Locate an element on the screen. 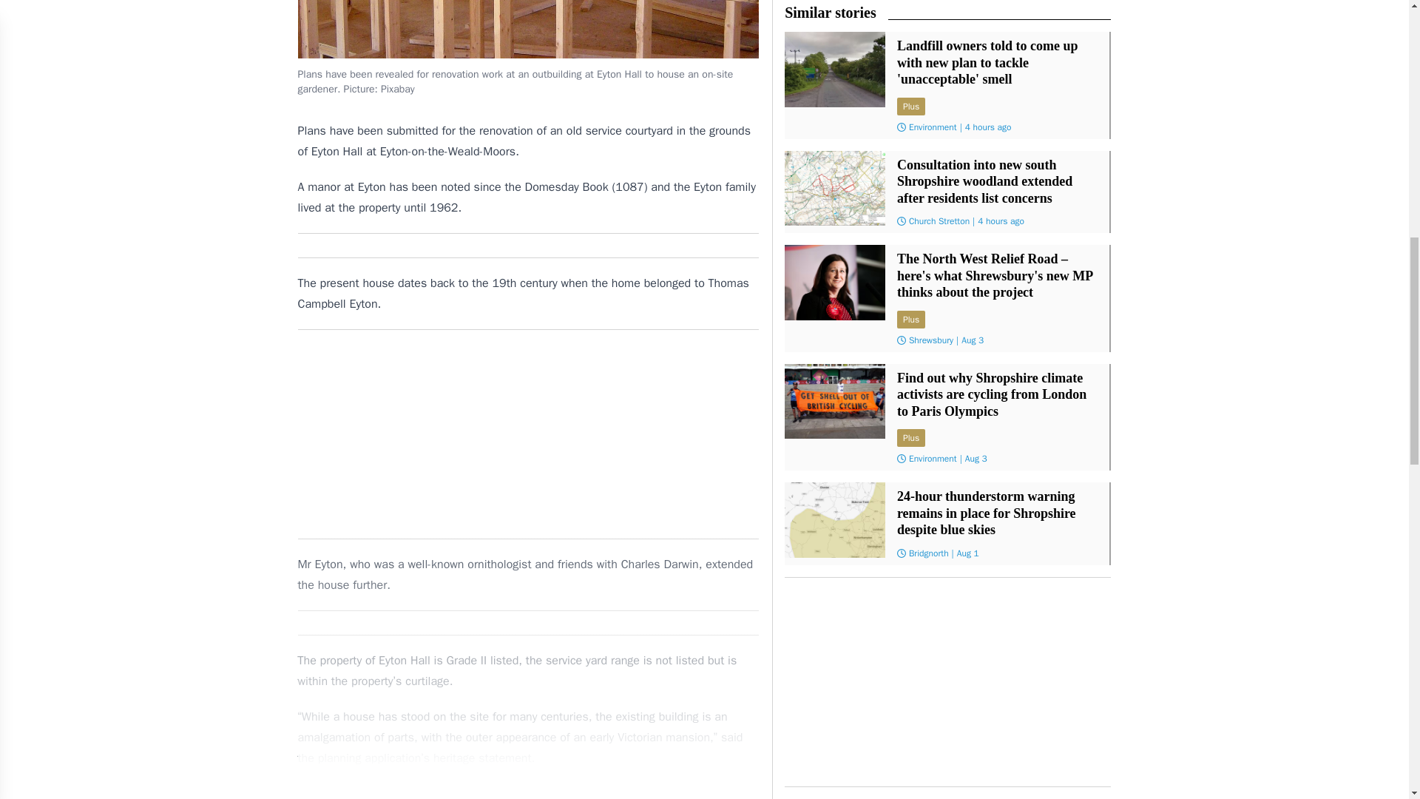 This screenshot has width=1420, height=799. Environment is located at coordinates (933, 459).